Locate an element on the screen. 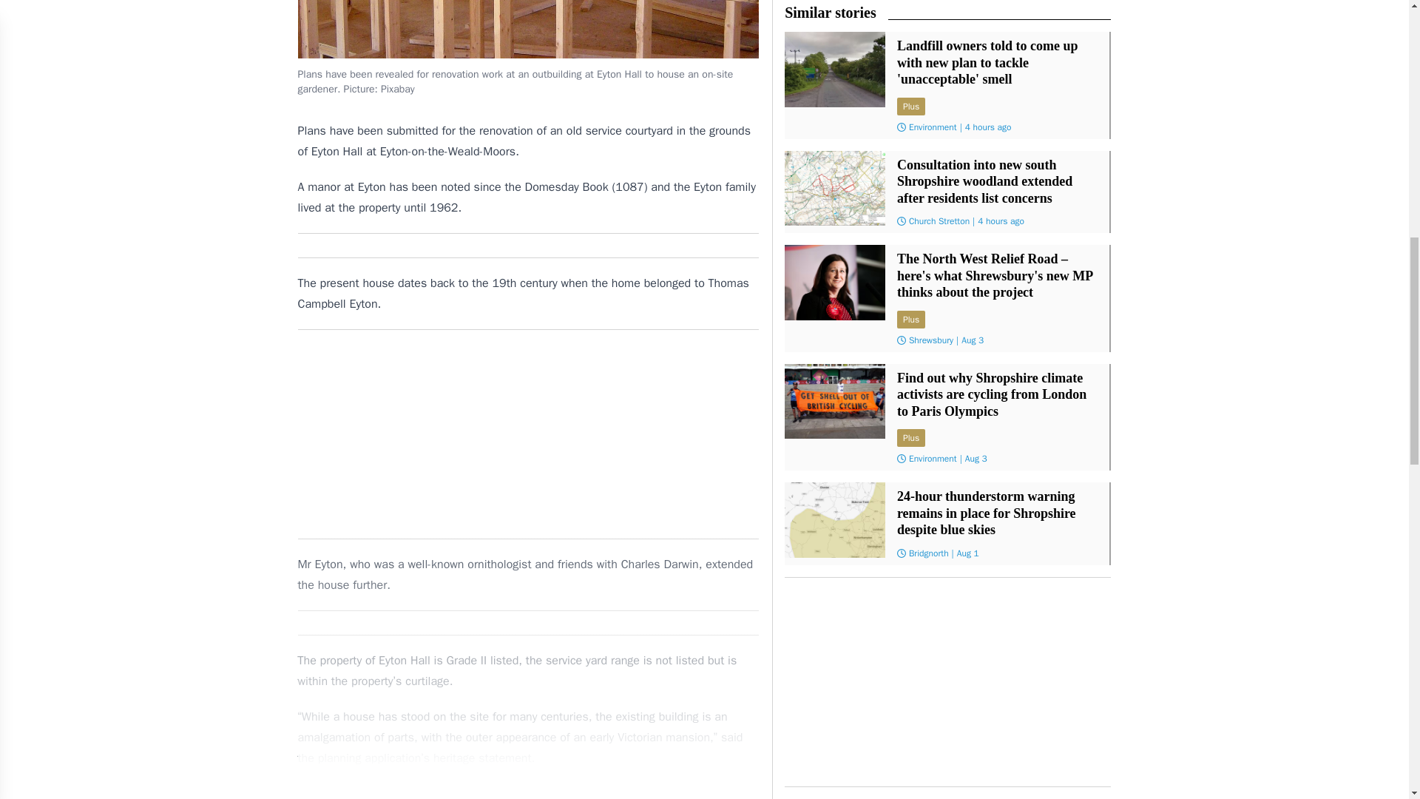 This screenshot has width=1420, height=799. Environment is located at coordinates (933, 459).